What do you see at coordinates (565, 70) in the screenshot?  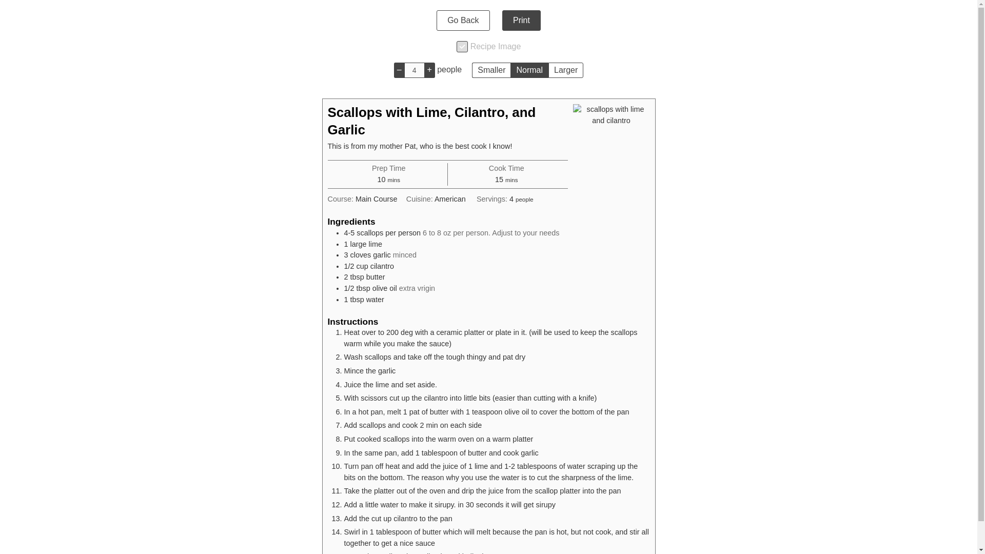 I see `Larger` at bounding box center [565, 70].